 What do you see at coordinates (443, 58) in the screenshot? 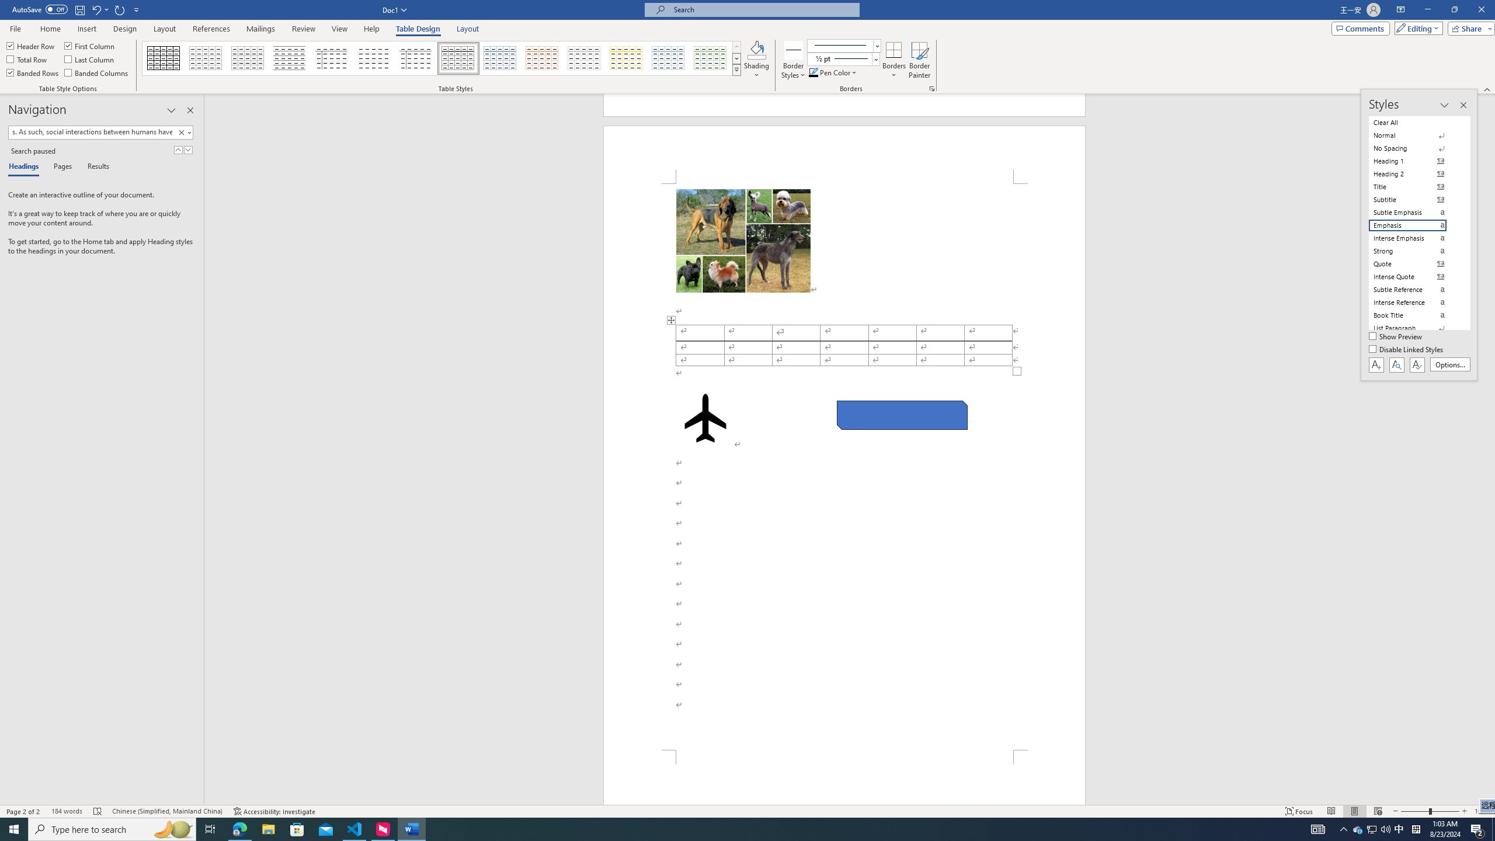
I see `AutomationID: TableStylesGalleryWord` at bounding box center [443, 58].